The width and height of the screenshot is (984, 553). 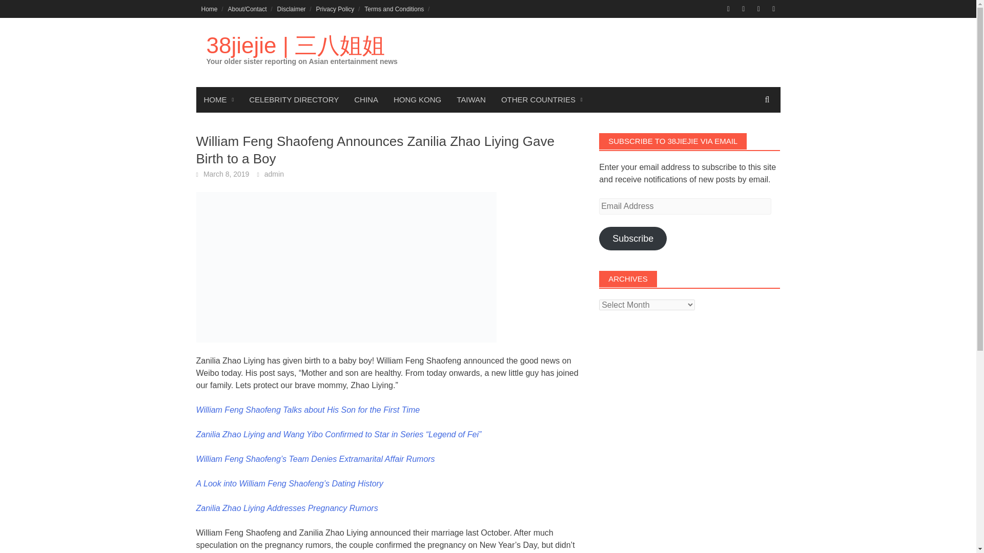 I want to click on CELEBRITY DIRECTORY, so click(x=293, y=99).